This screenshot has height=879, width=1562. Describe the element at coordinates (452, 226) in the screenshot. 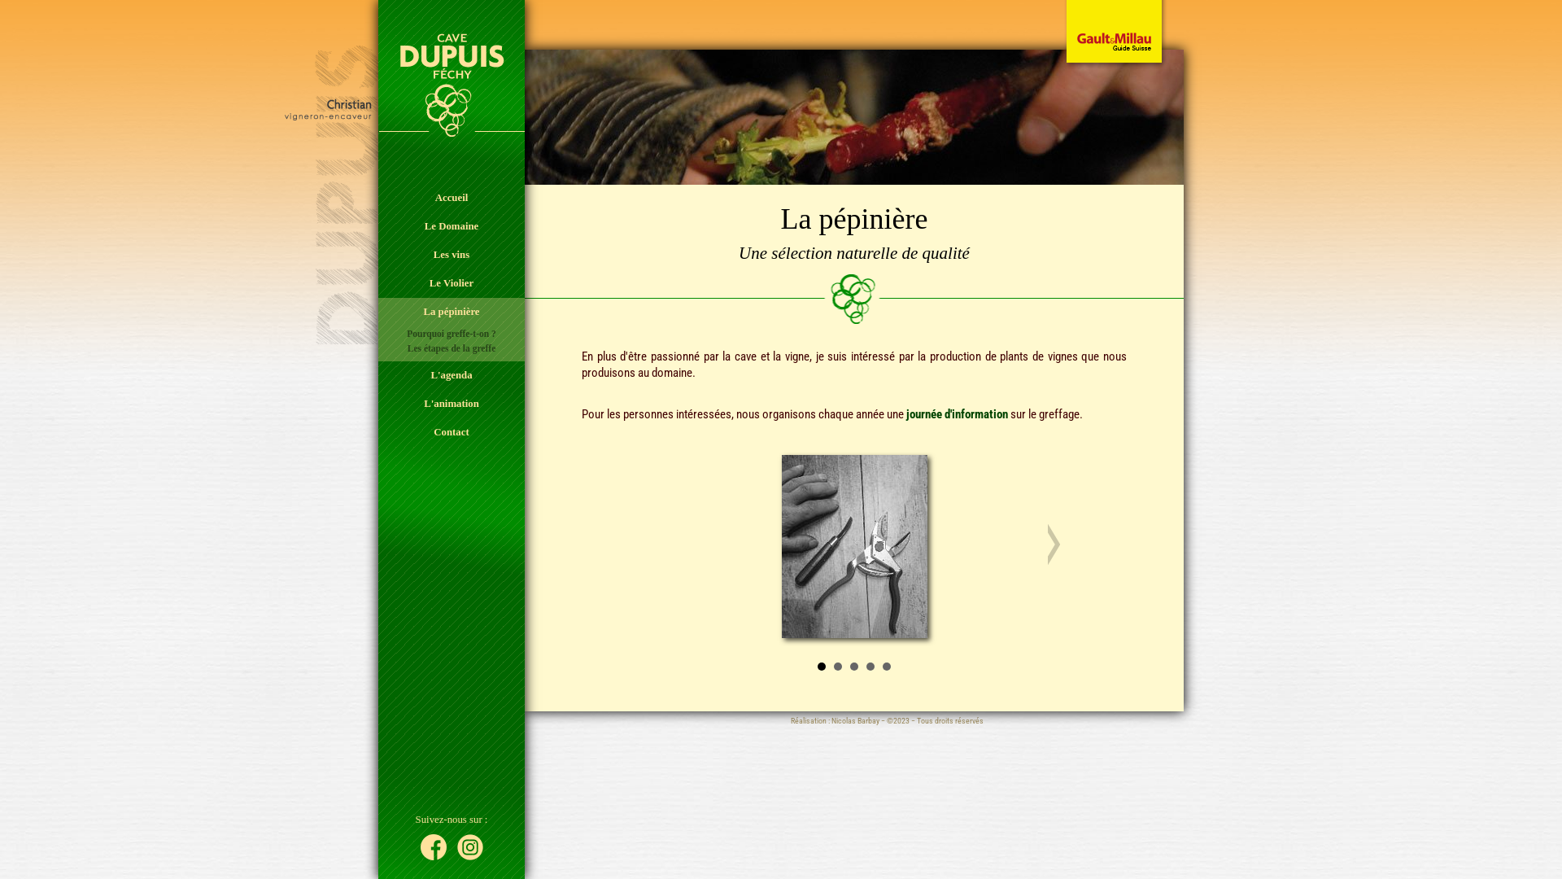

I see `Le Domaine` at that location.